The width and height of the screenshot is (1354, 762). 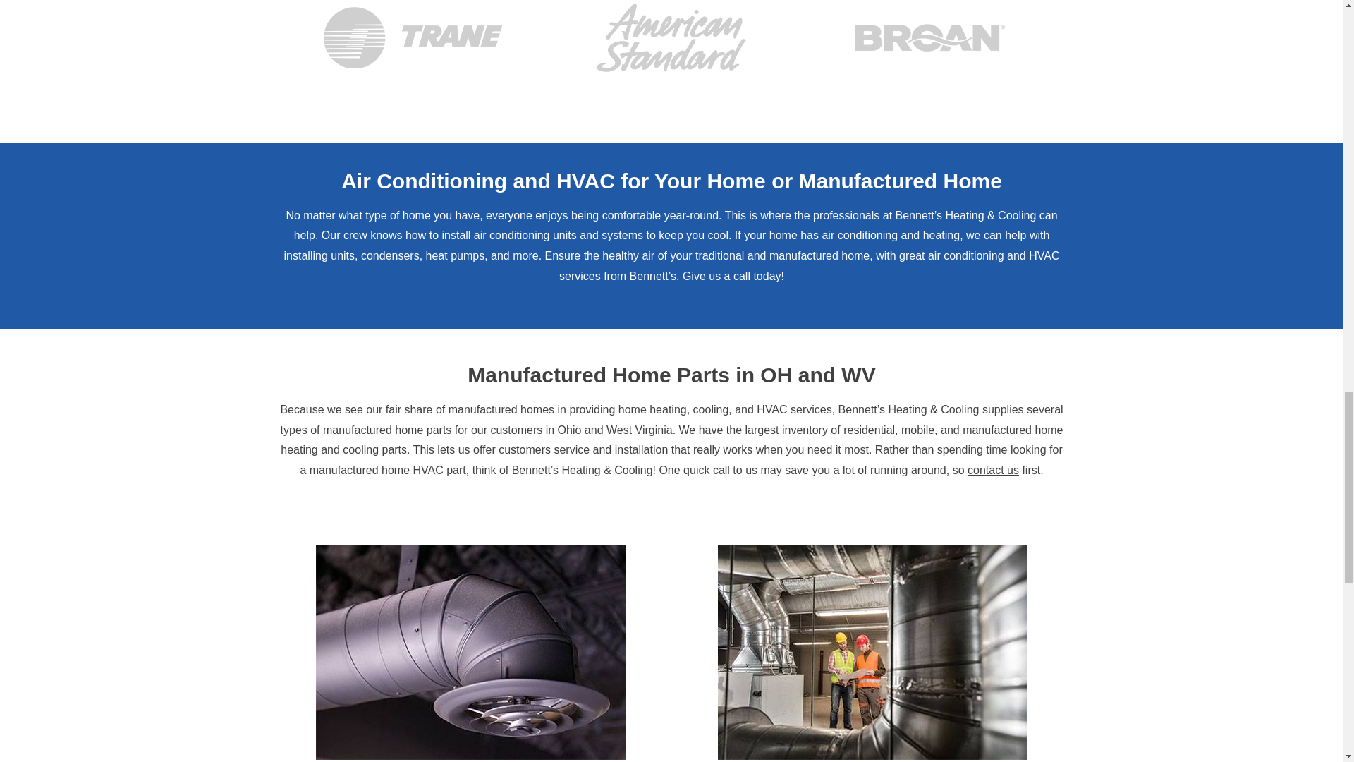 What do you see at coordinates (993, 470) in the screenshot?
I see `contact us` at bounding box center [993, 470].